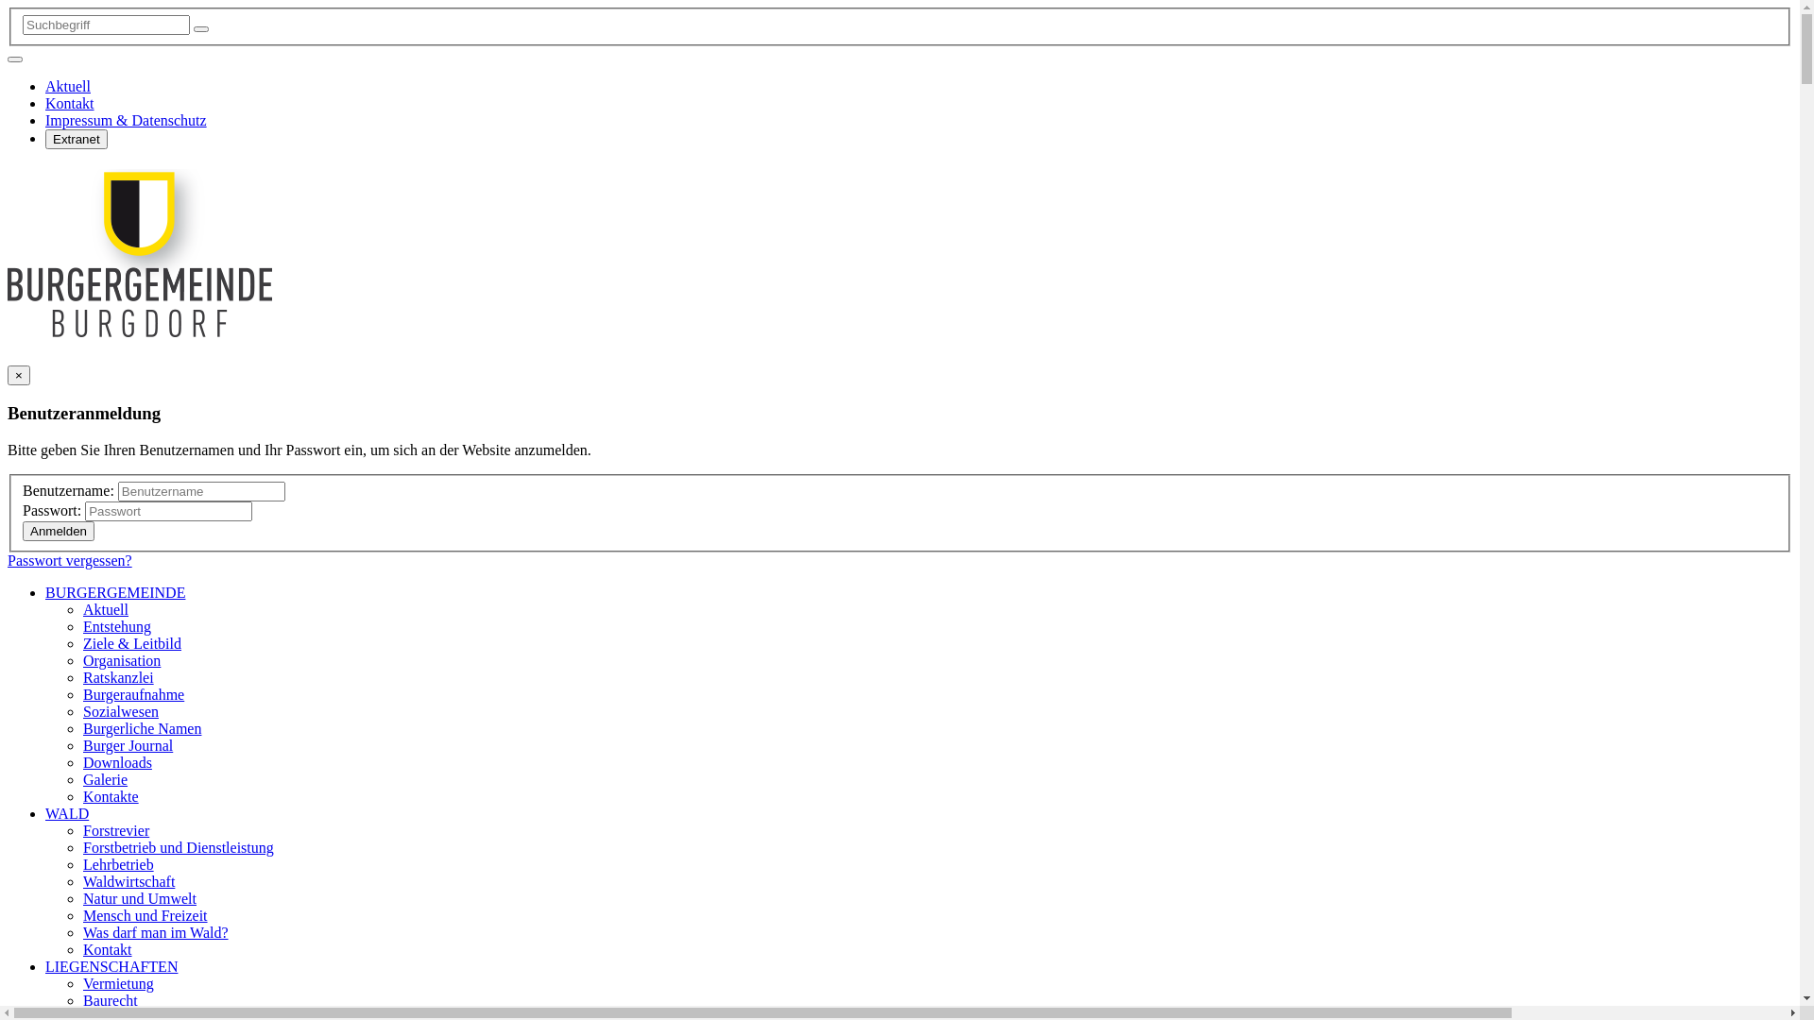  I want to click on Kontakt, so click(108, 948).